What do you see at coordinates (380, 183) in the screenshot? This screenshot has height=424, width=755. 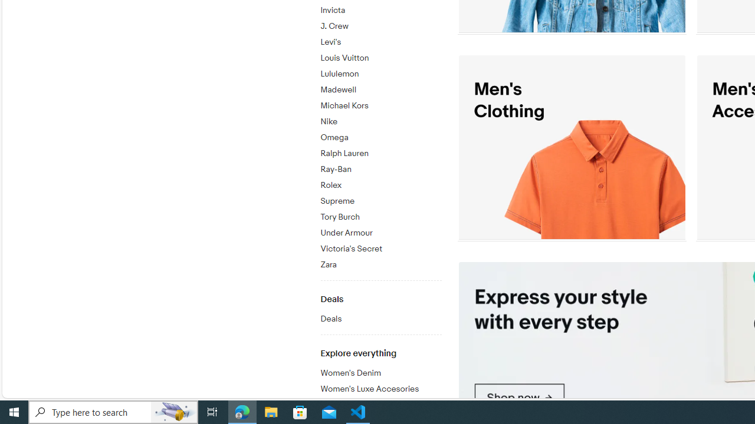 I see `Rolex` at bounding box center [380, 183].